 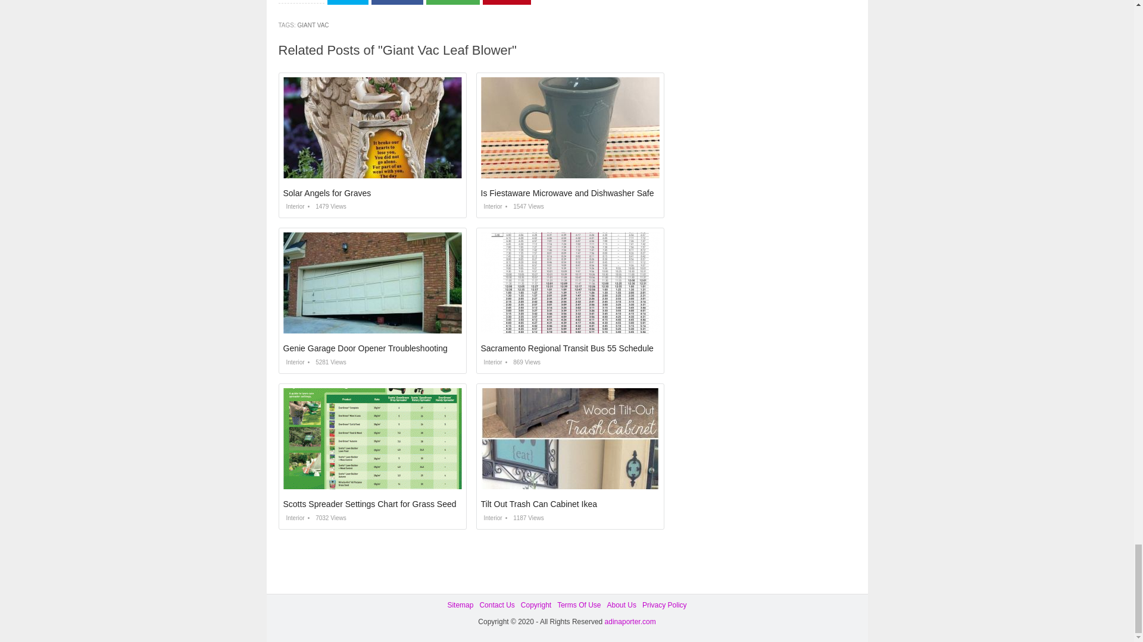 What do you see at coordinates (492, 518) in the screenshot?
I see `Interior` at bounding box center [492, 518].